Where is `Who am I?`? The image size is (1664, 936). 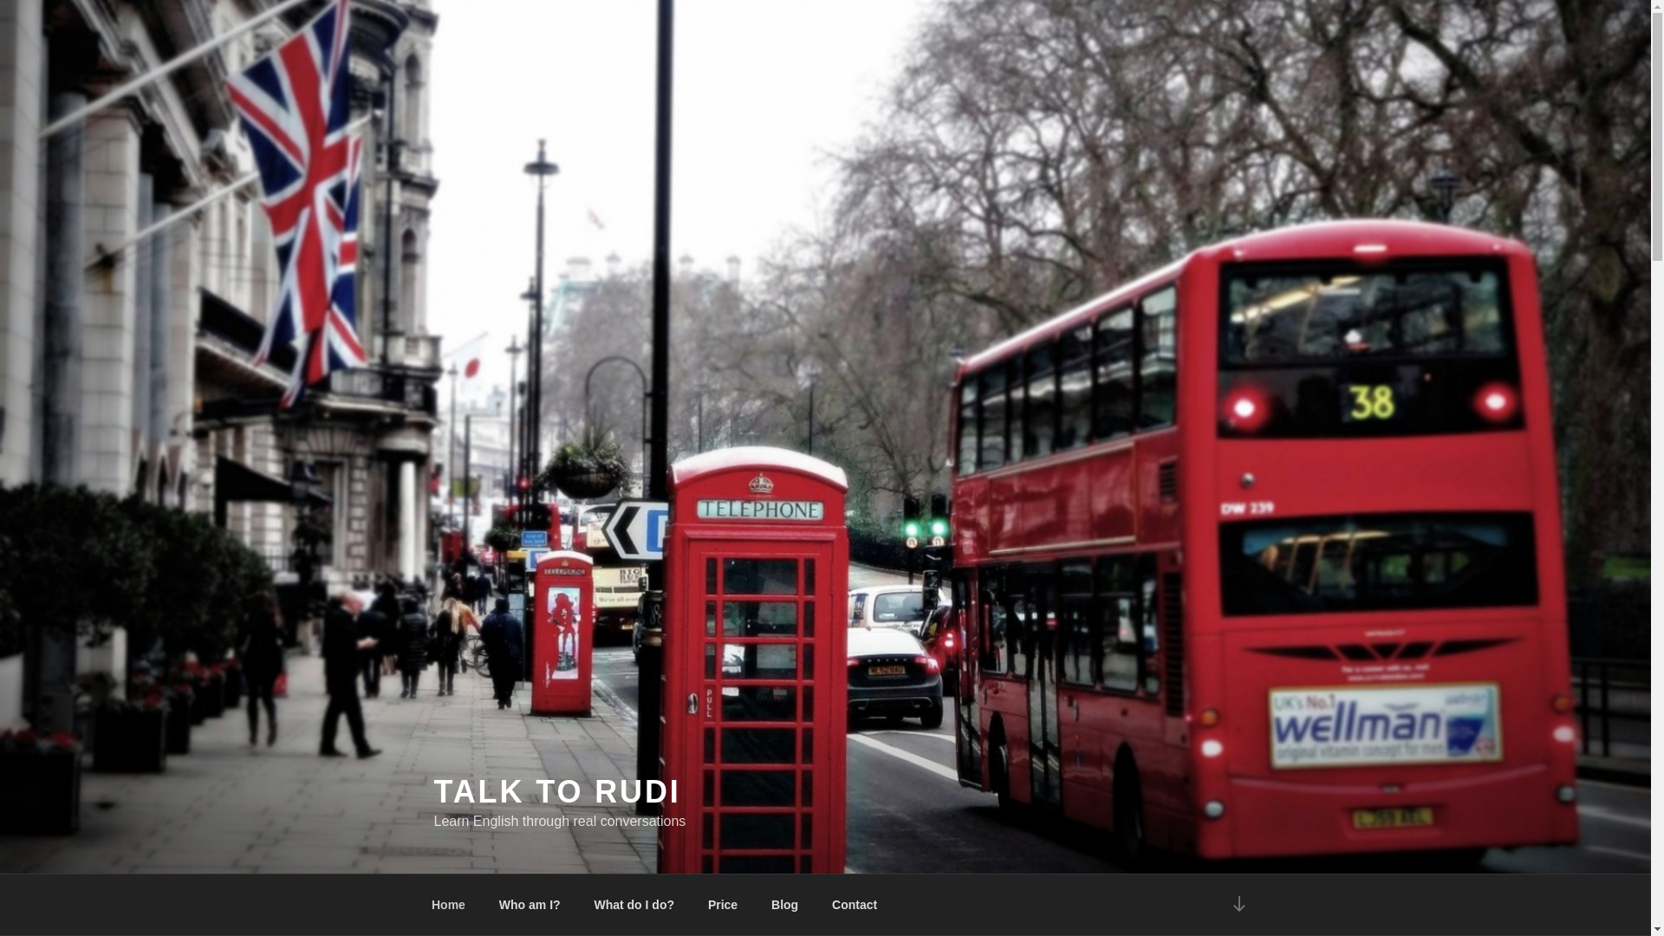
Who am I? is located at coordinates (530, 905).